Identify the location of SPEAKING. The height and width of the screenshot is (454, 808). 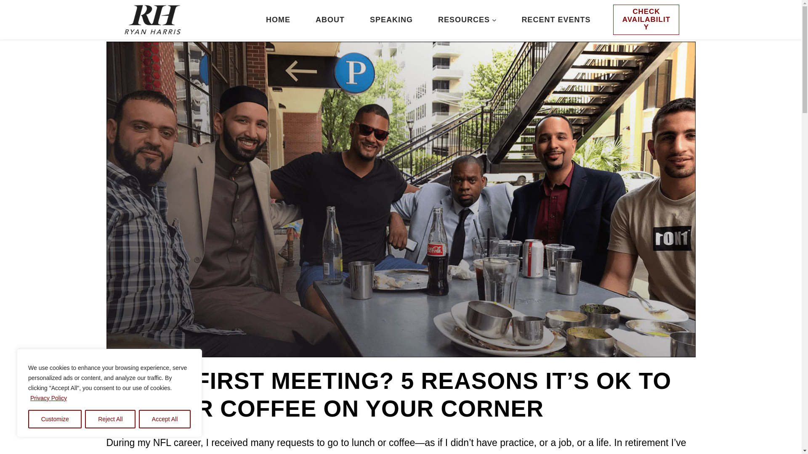
(391, 20).